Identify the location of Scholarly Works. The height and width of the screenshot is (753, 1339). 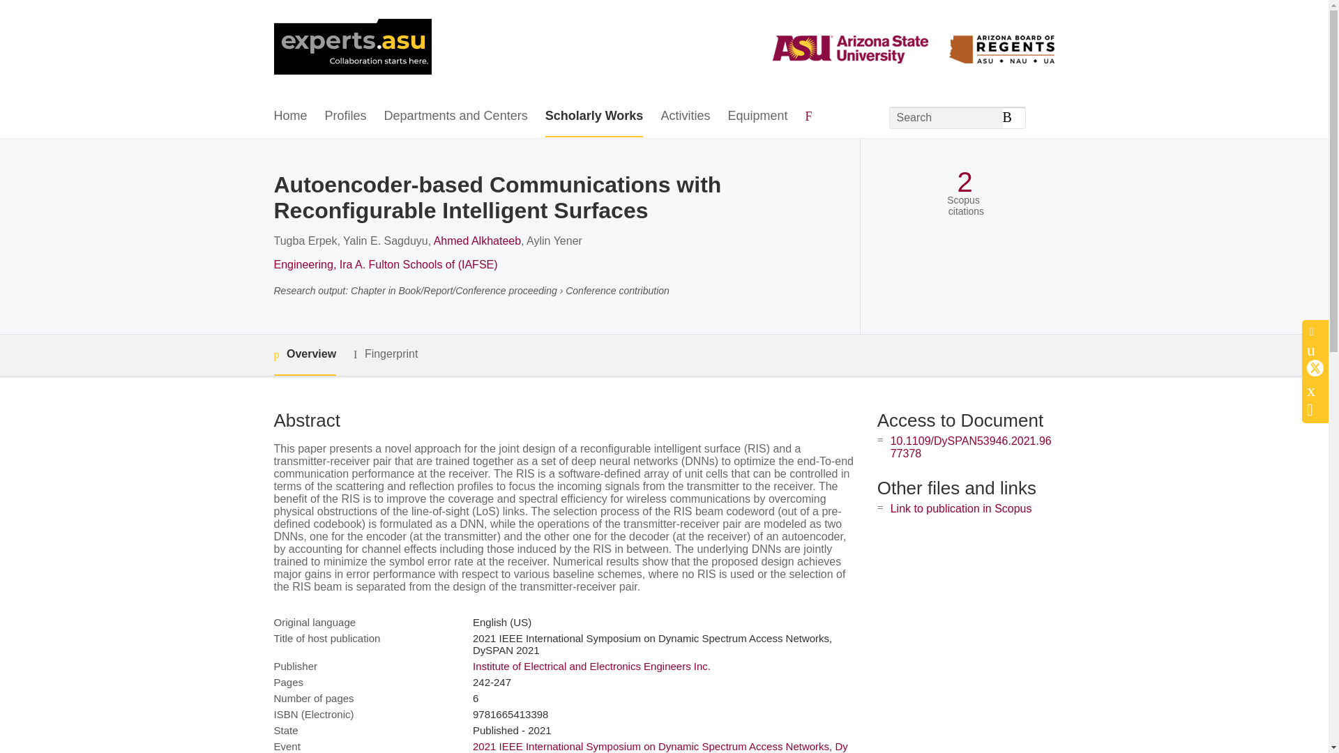
(594, 116).